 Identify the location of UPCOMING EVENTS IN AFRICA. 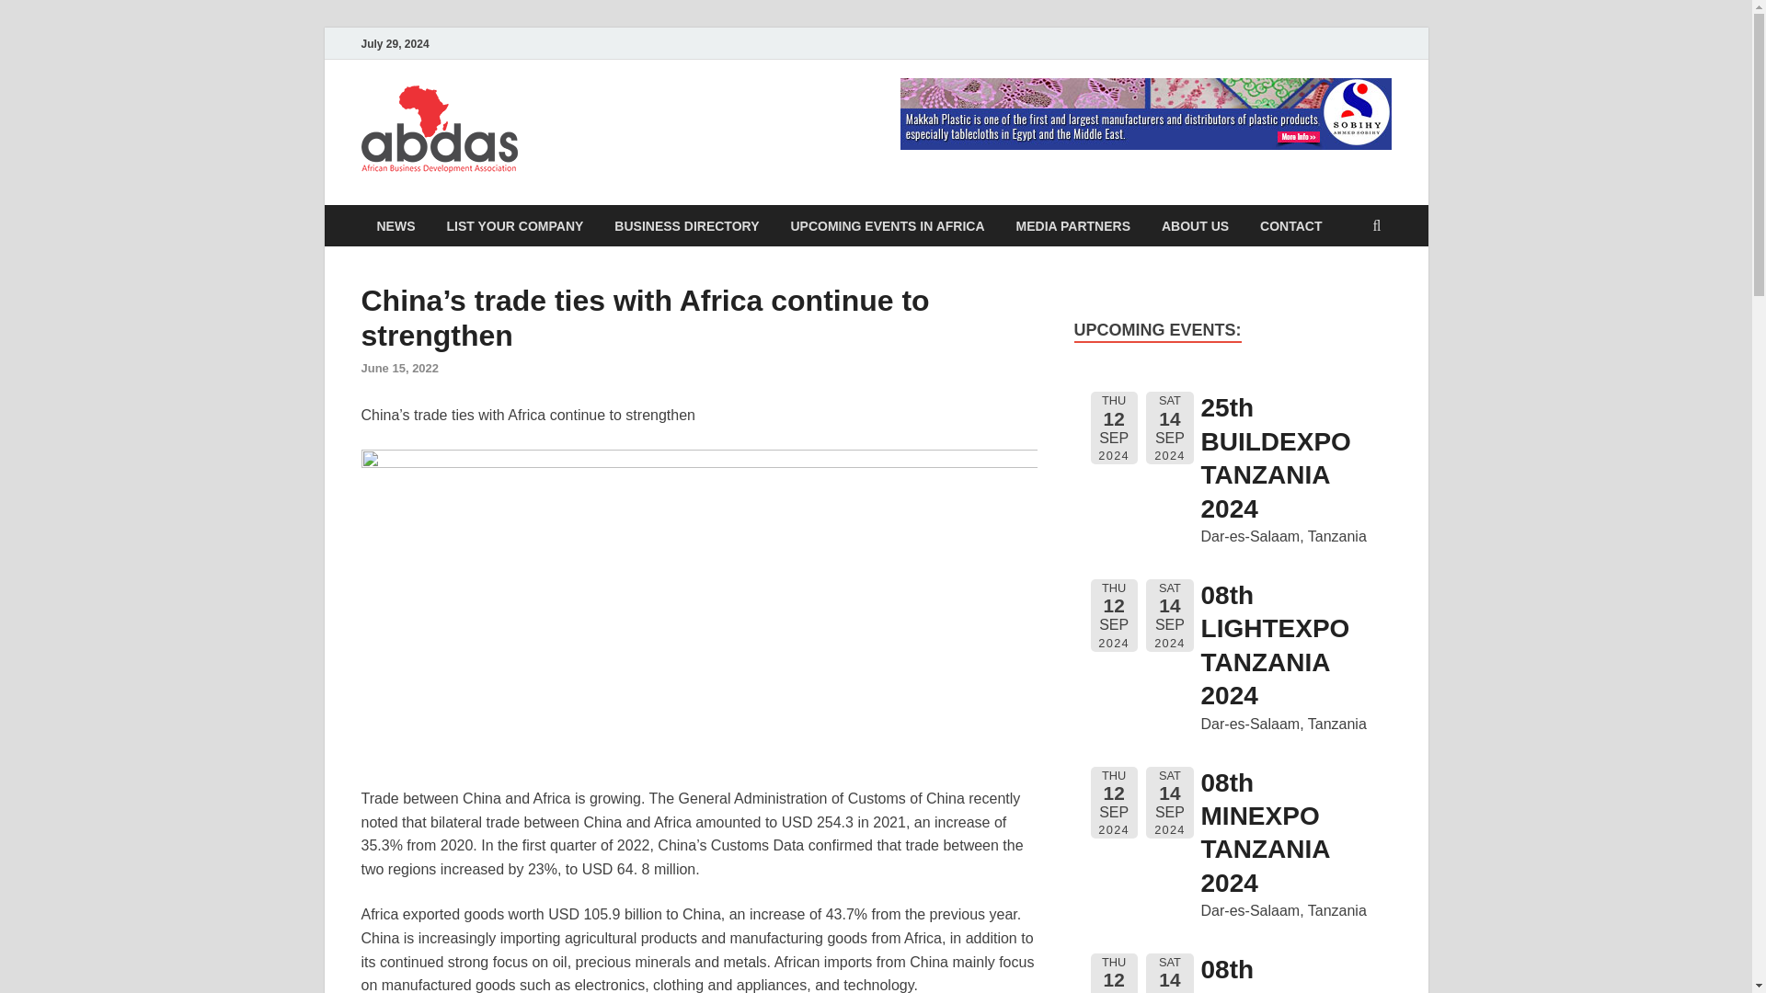
(887, 224).